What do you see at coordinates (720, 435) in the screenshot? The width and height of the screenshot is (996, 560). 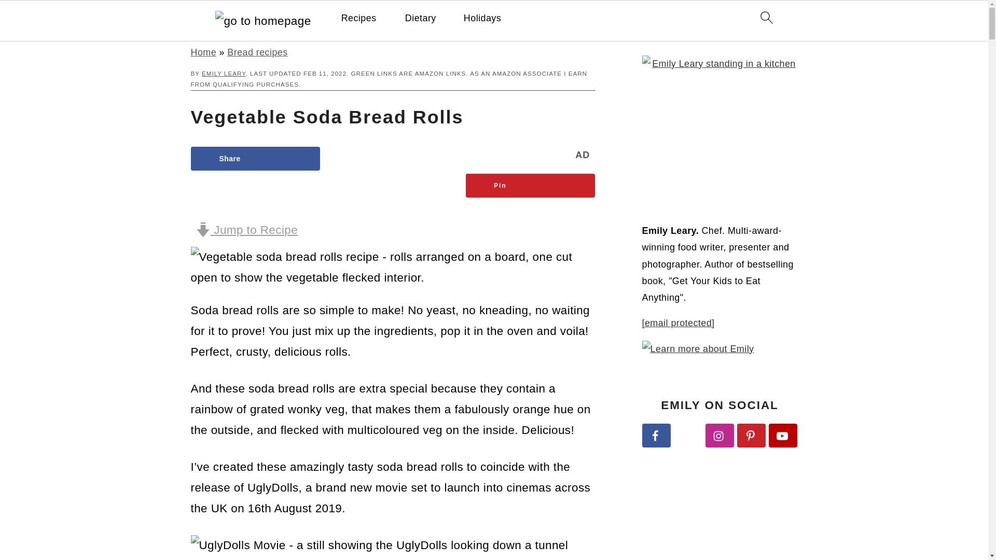 I see `Follow on Instagram` at bounding box center [720, 435].